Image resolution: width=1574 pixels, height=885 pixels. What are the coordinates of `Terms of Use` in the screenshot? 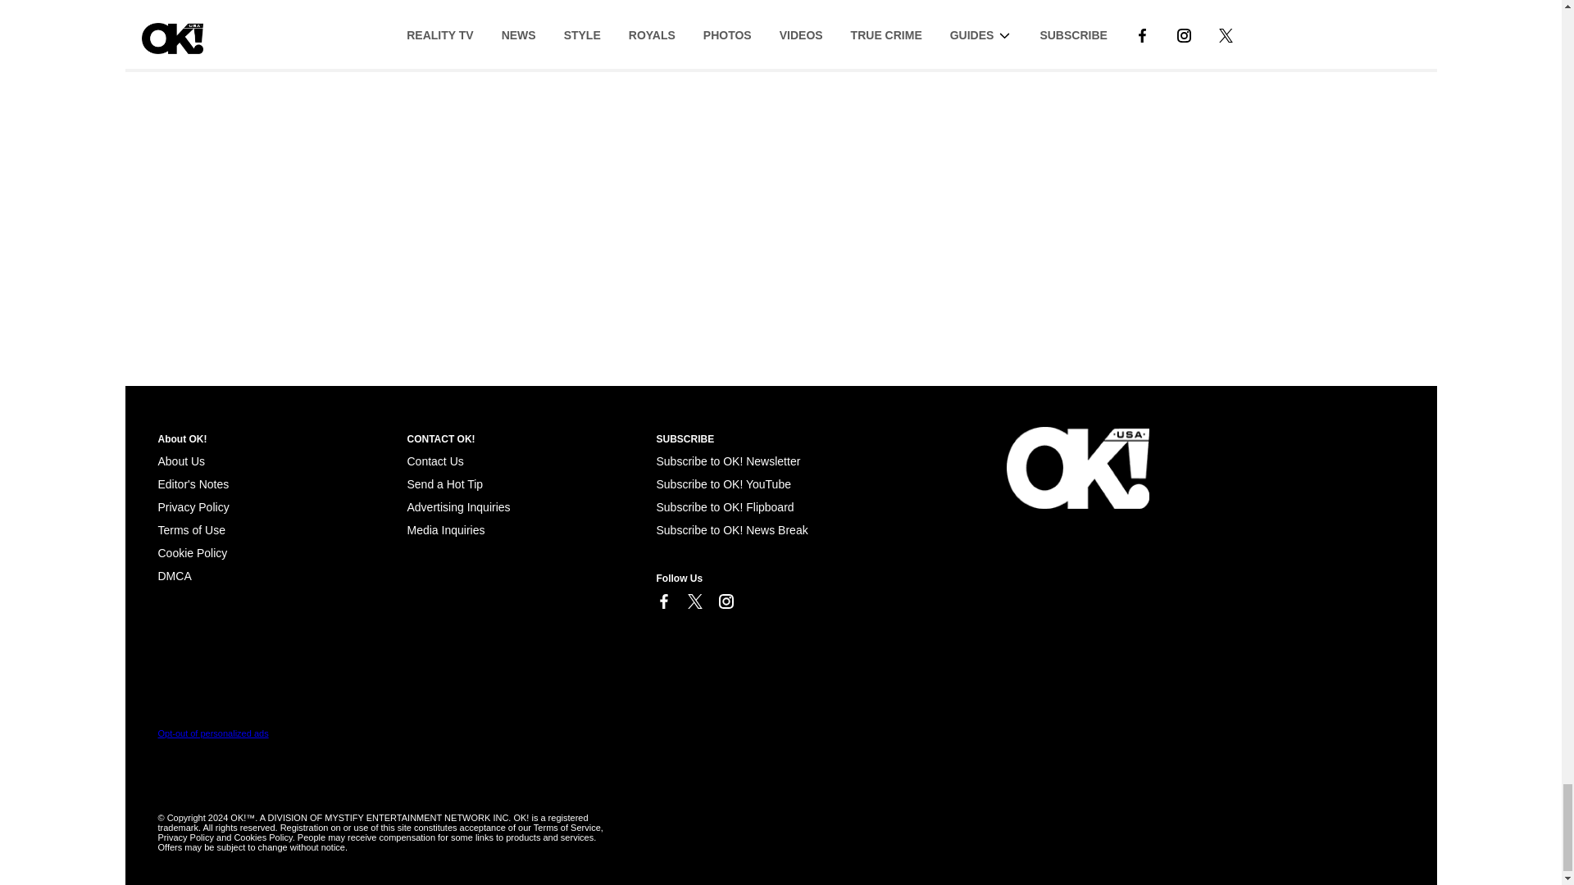 It's located at (191, 529).